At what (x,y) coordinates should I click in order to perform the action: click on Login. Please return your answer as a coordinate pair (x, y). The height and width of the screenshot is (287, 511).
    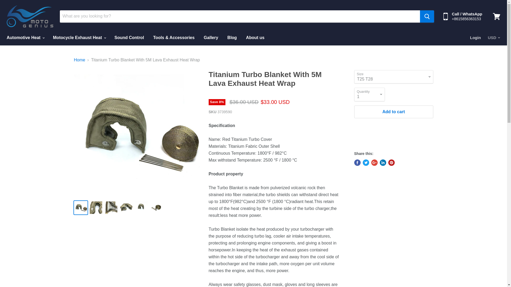
    Looking at the image, I should click on (475, 38).